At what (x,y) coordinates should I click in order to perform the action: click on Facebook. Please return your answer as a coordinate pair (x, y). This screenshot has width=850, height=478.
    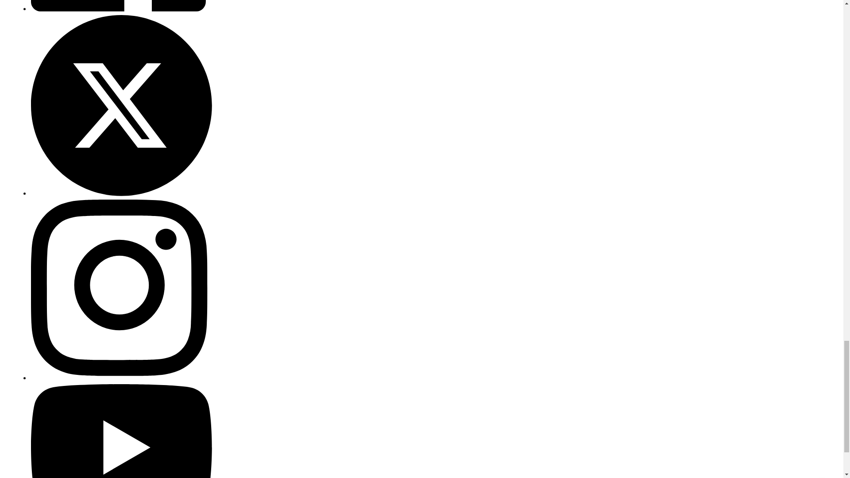
    Looking at the image, I should click on (121, 9).